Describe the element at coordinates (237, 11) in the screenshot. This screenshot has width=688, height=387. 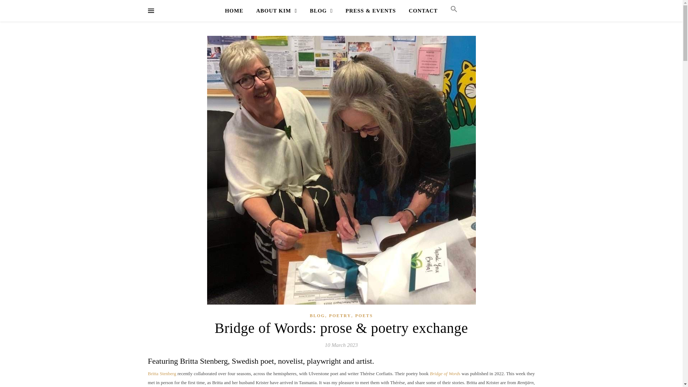
I see `HOME` at that location.